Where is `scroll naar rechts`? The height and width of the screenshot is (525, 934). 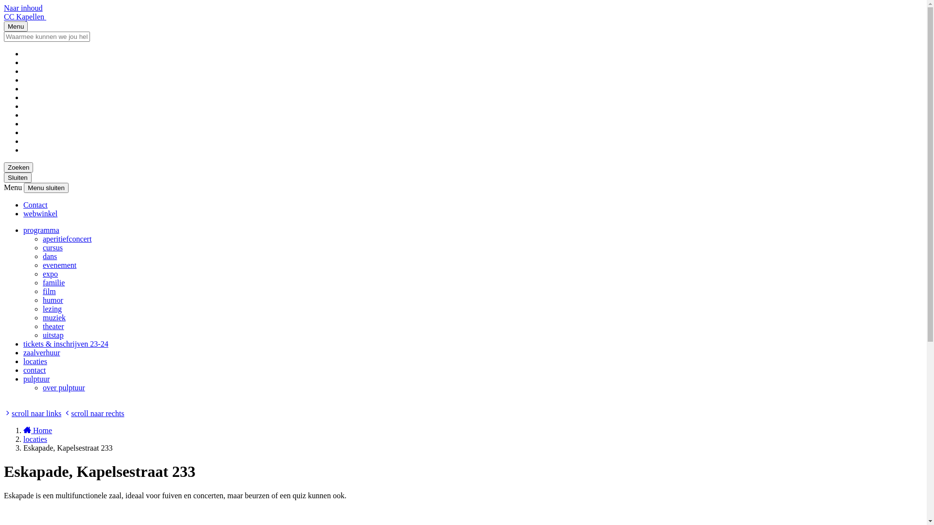
scroll naar rechts is located at coordinates (93, 413).